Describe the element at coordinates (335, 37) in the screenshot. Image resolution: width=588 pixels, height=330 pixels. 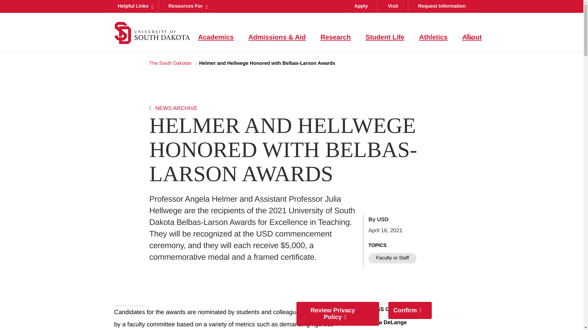
I see `Research` at that location.